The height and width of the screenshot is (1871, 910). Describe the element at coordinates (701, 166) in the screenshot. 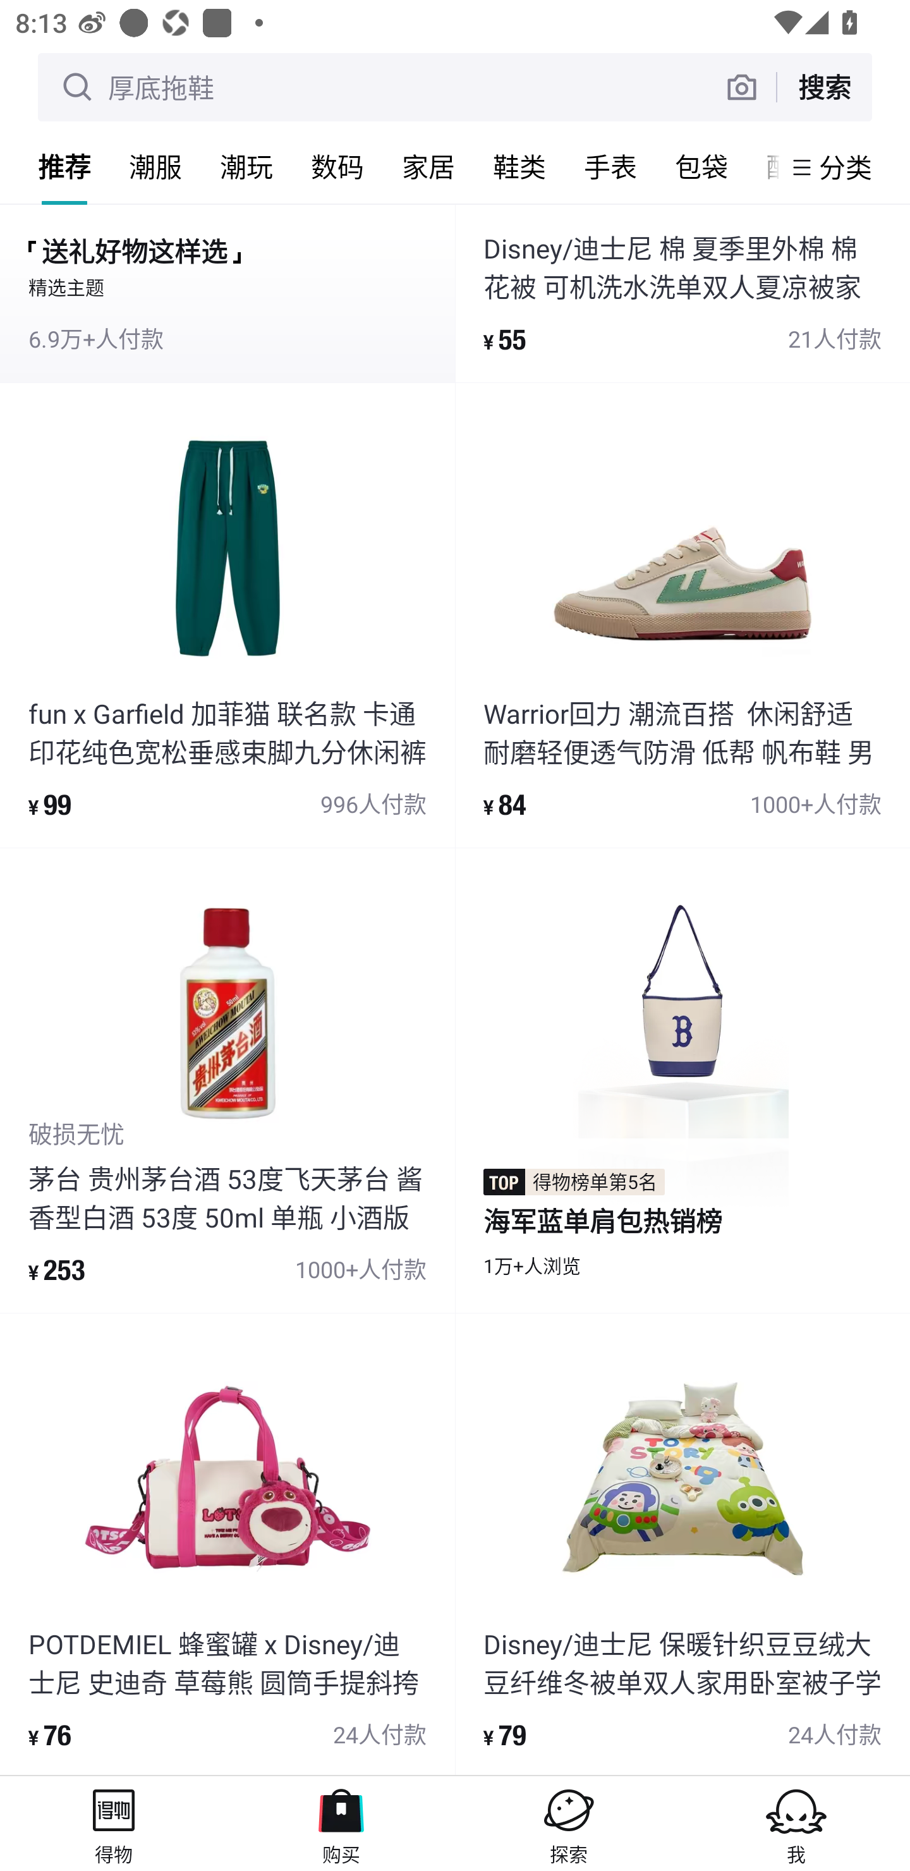

I see `包袋` at that location.